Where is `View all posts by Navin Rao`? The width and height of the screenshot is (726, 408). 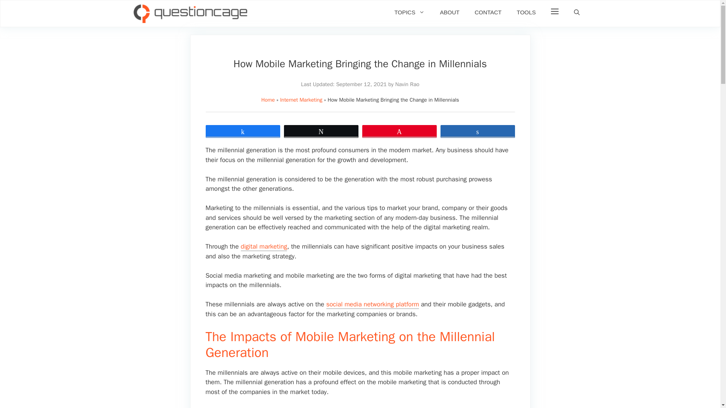
View all posts by Navin Rao is located at coordinates (407, 84).